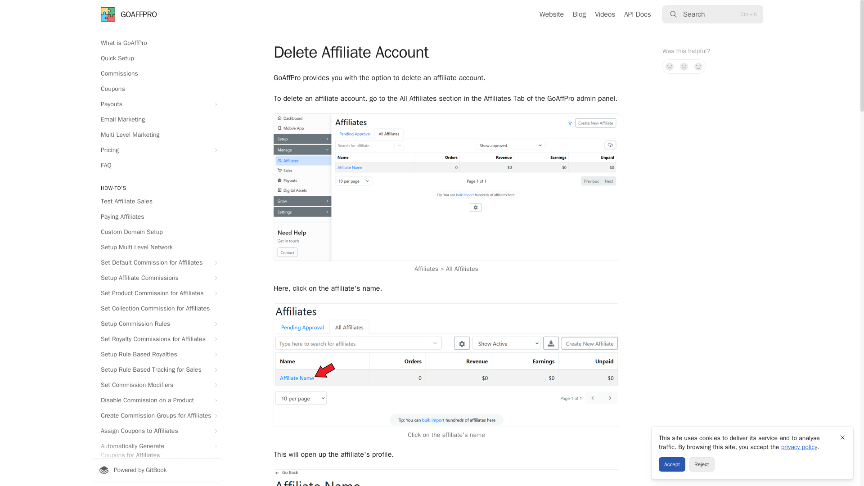  I want to click on Multi Level Marketing, so click(157, 135).